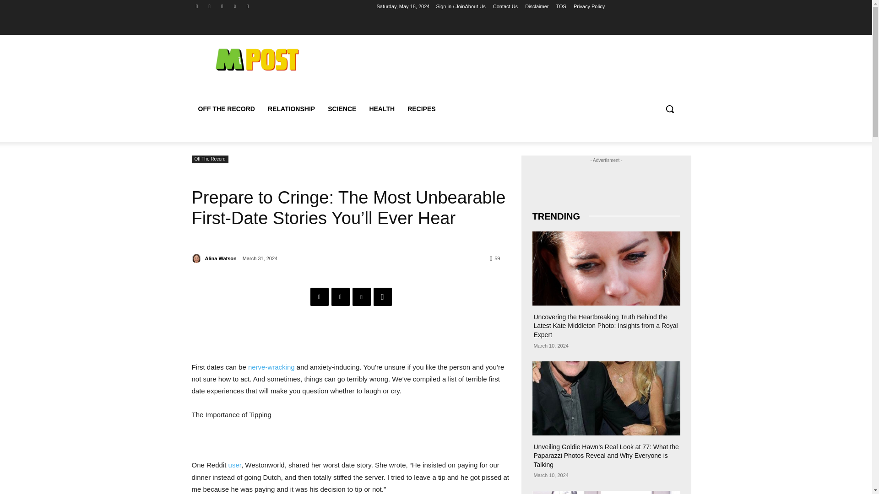 The height and width of the screenshot is (494, 879). Describe the element at coordinates (342, 109) in the screenshot. I see `SCIENCE` at that location.